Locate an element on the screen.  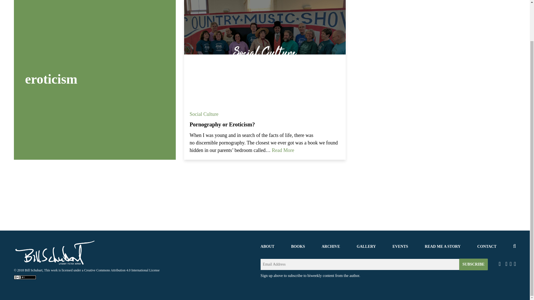
GALLERY is located at coordinates (366, 247).